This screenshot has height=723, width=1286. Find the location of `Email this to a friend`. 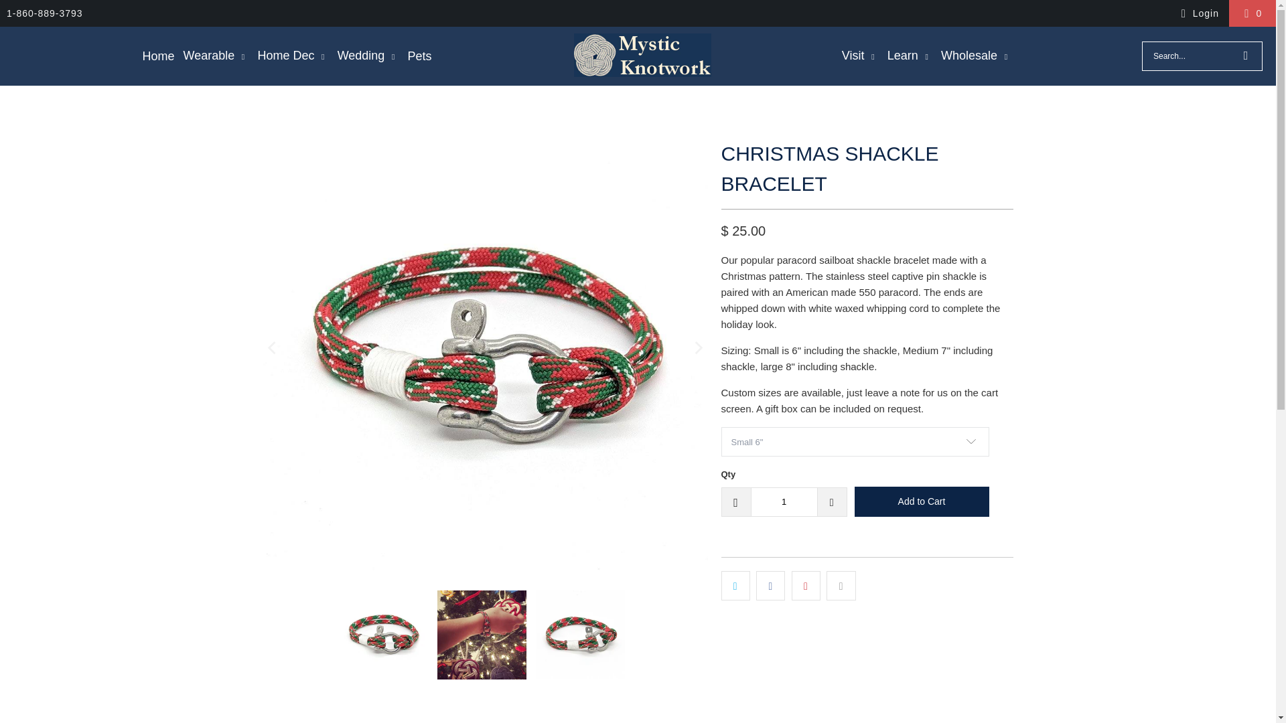

Email this to a friend is located at coordinates (841, 585).